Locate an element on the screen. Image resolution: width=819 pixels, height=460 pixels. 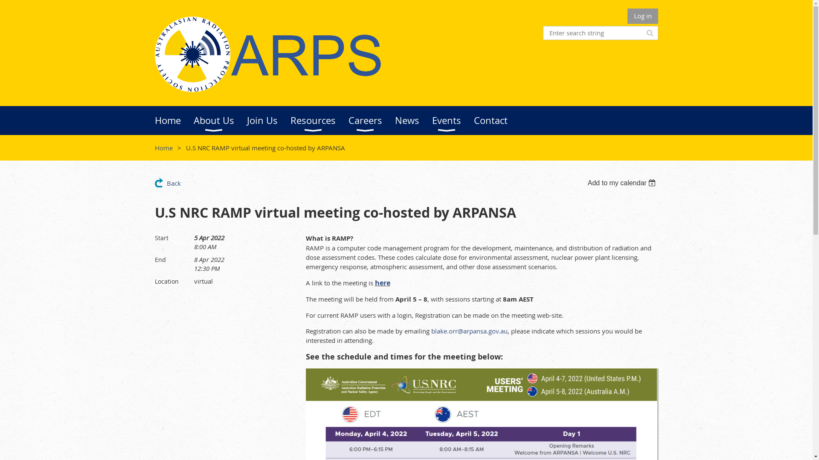
here is located at coordinates (382, 283).